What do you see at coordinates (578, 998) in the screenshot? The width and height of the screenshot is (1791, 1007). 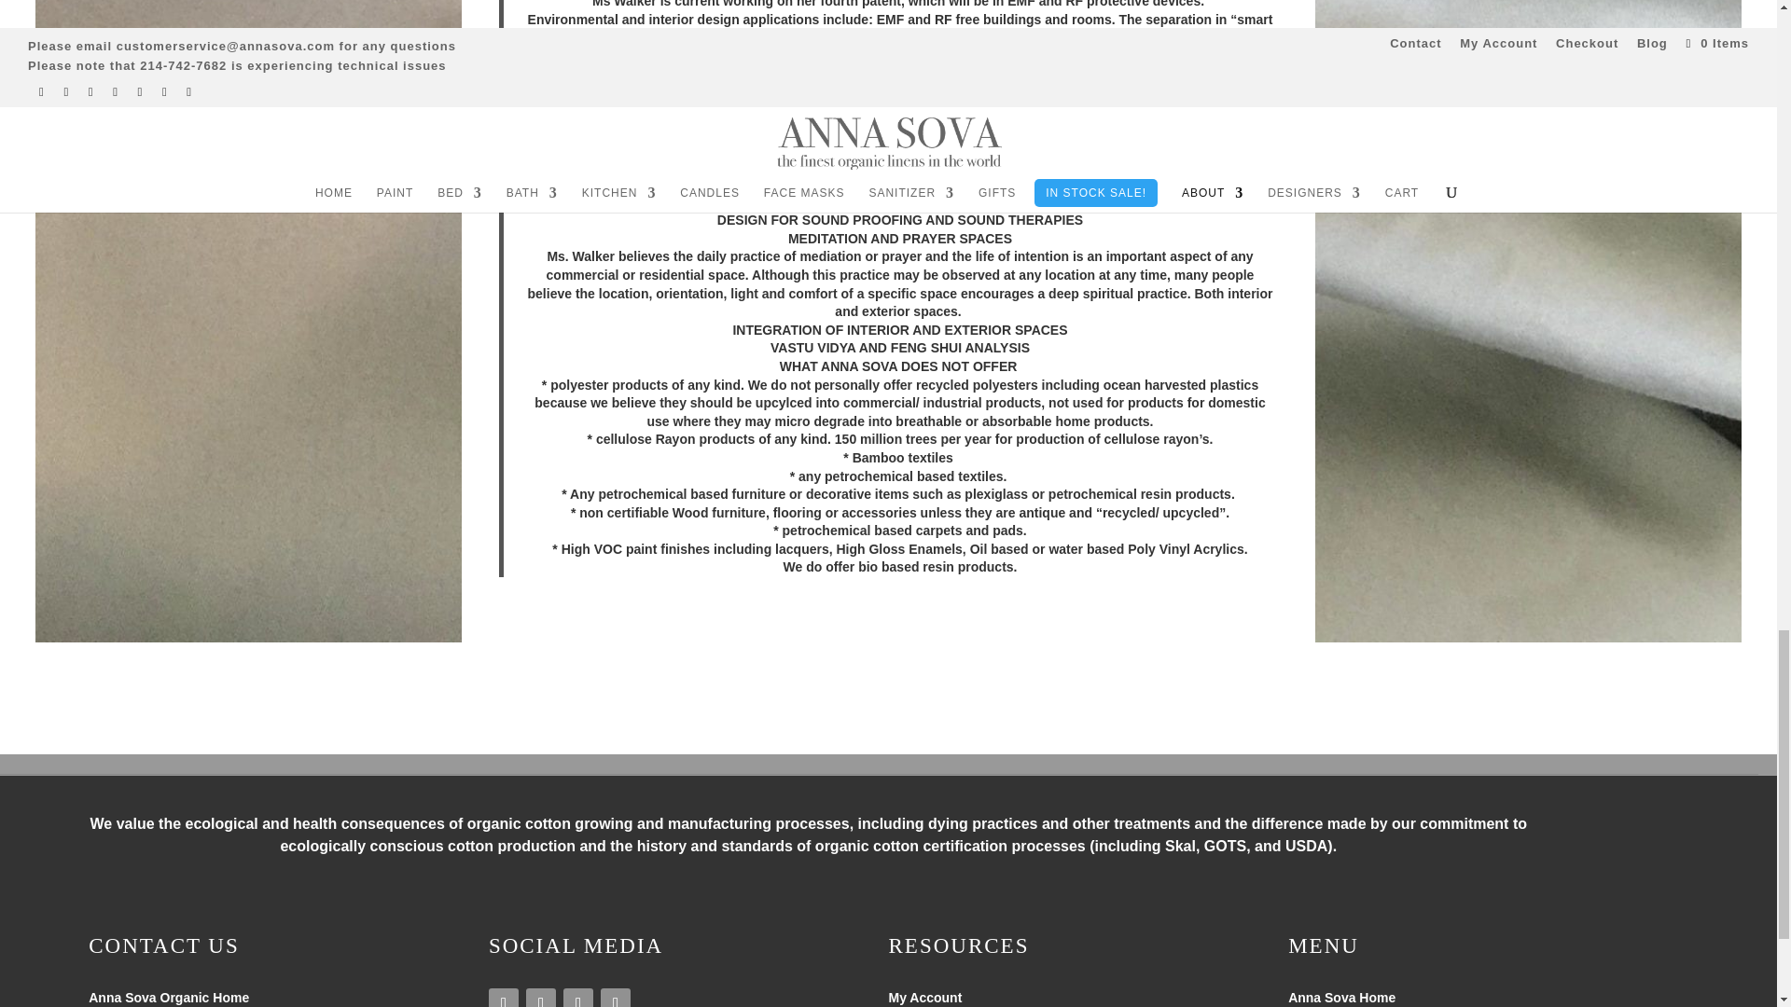 I see `Follow on Pinterest` at bounding box center [578, 998].